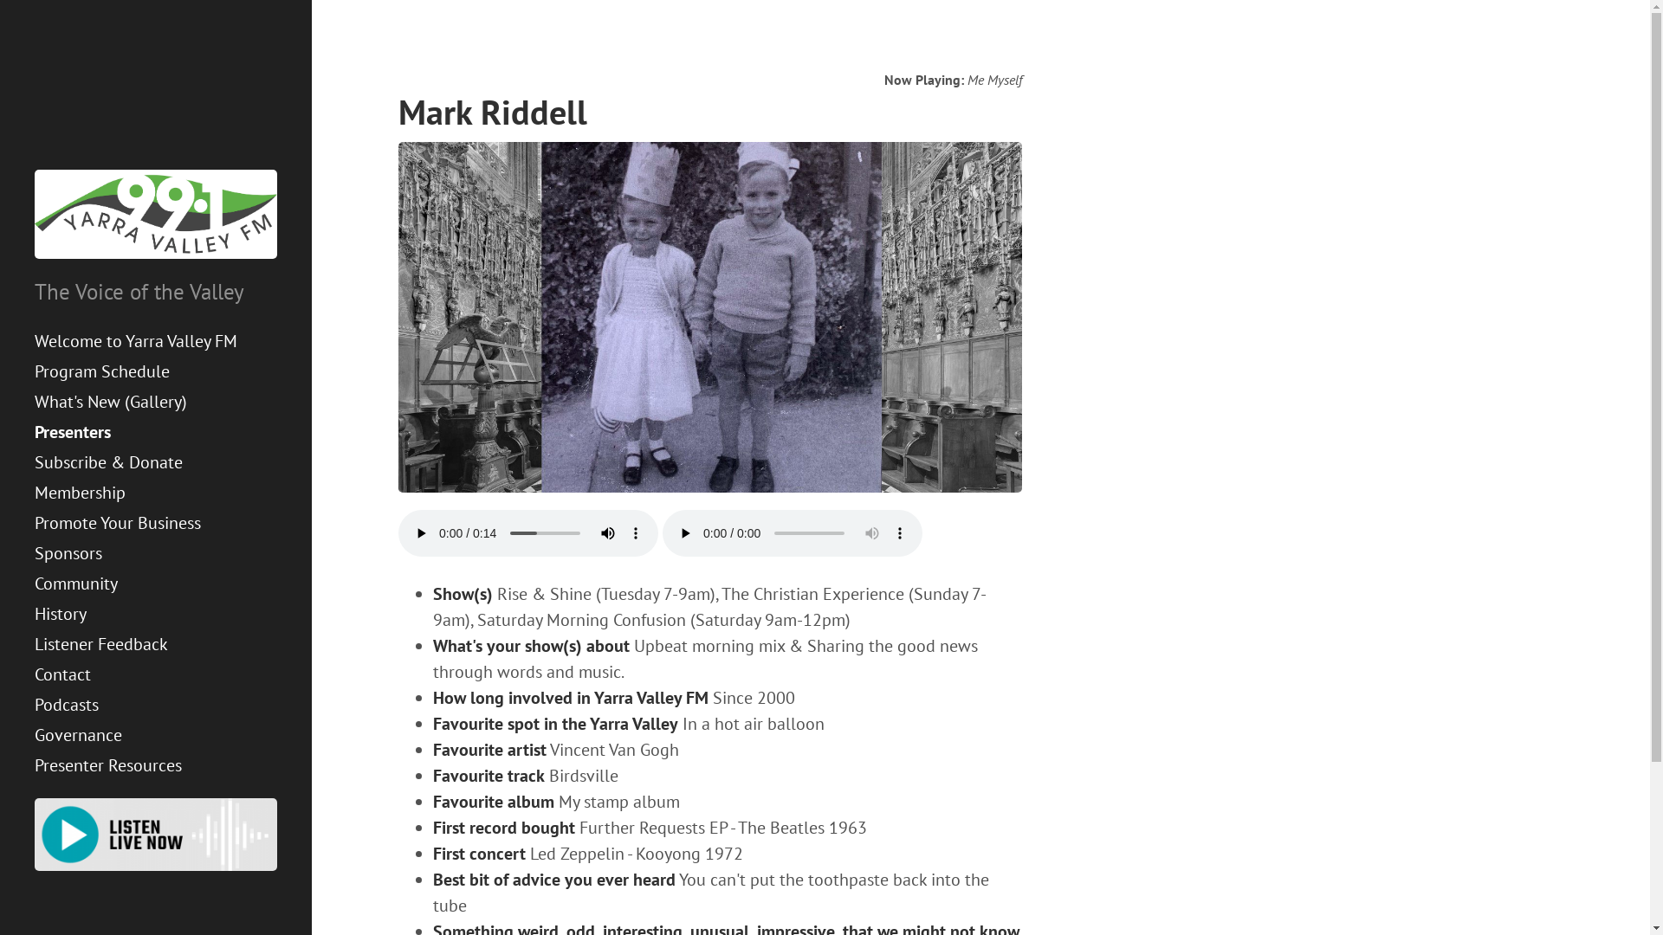 This screenshot has width=1663, height=935. What do you see at coordinates (156, 554) in the screenshot?
I see `Sponsors` at bounding box center [156, 554].